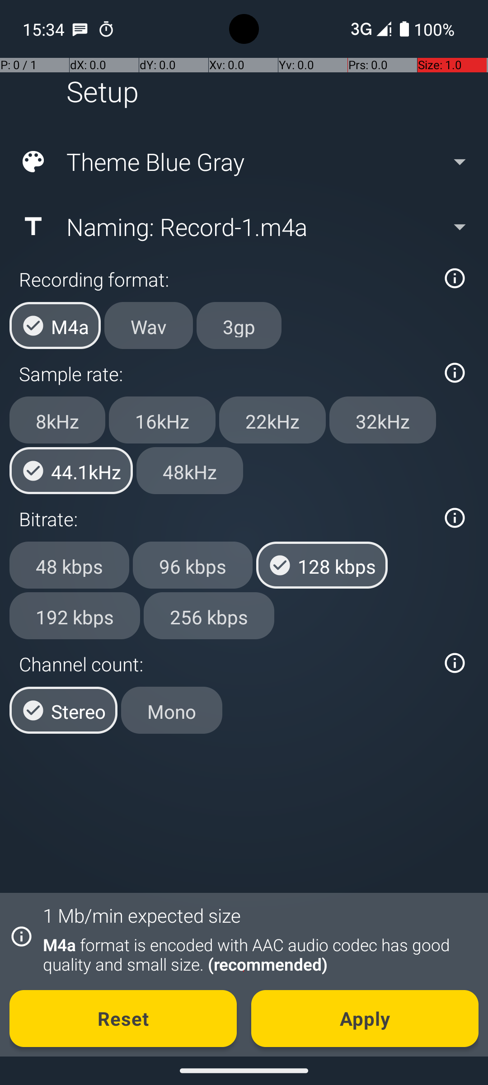  What do you see at coordinates (369, 29) in the screenshot?
I see `Phone signal full.` at bounding box center [369, 29].